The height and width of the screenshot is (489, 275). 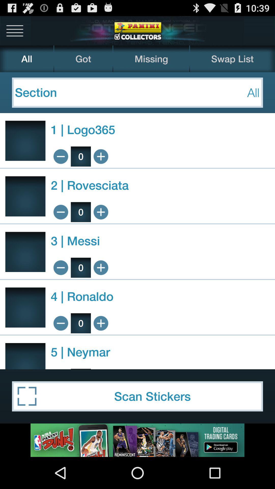 I want to click on open advertisement, so click(x=137, y=440).